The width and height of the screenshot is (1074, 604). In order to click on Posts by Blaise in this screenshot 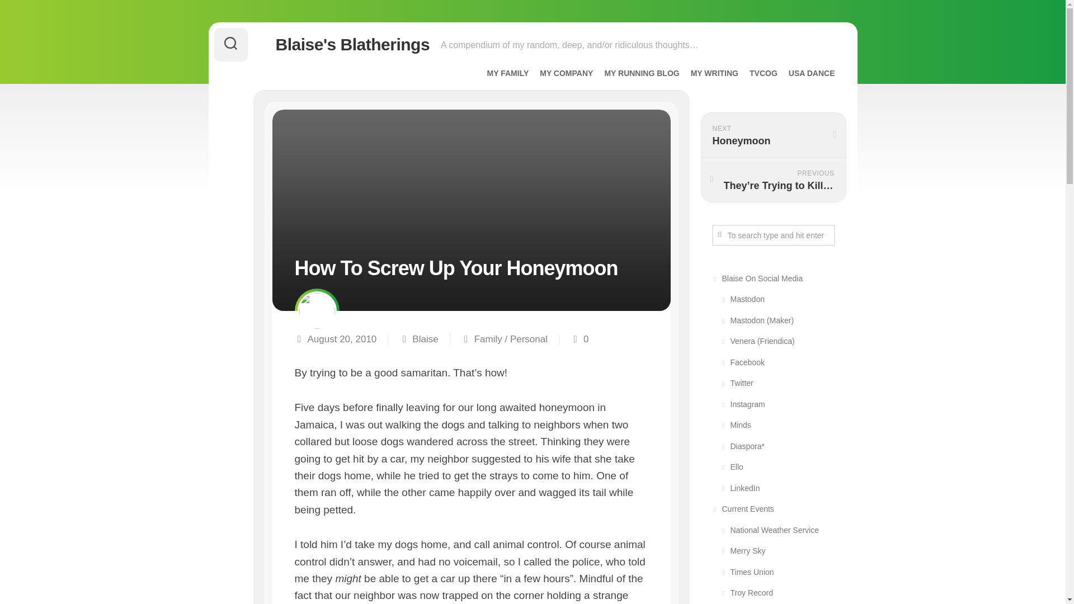, I will do `click(425, 338)`.